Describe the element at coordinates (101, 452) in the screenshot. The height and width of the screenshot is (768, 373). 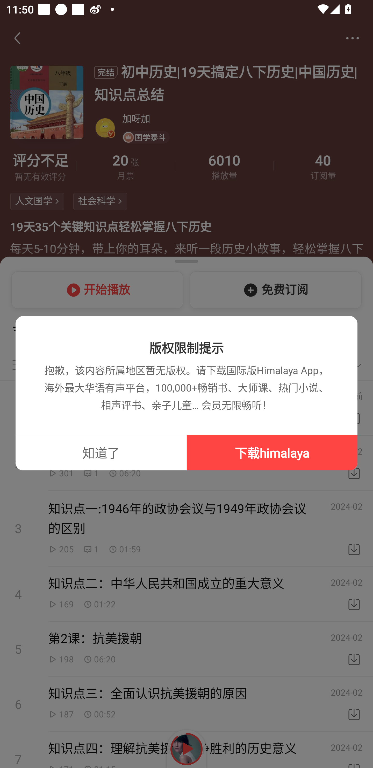
I see `知道了` at that location.